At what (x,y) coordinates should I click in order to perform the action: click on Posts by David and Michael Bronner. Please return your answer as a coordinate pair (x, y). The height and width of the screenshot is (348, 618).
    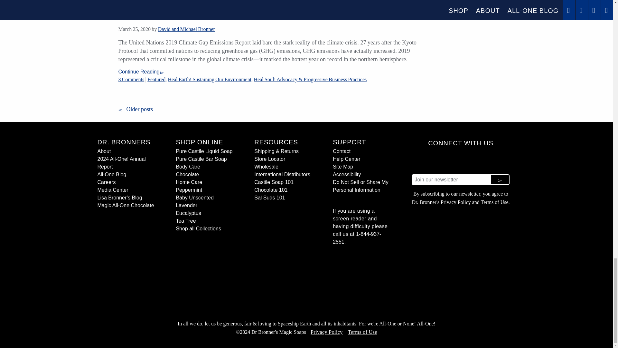
    Looking at the image, I should click on (187, 29).